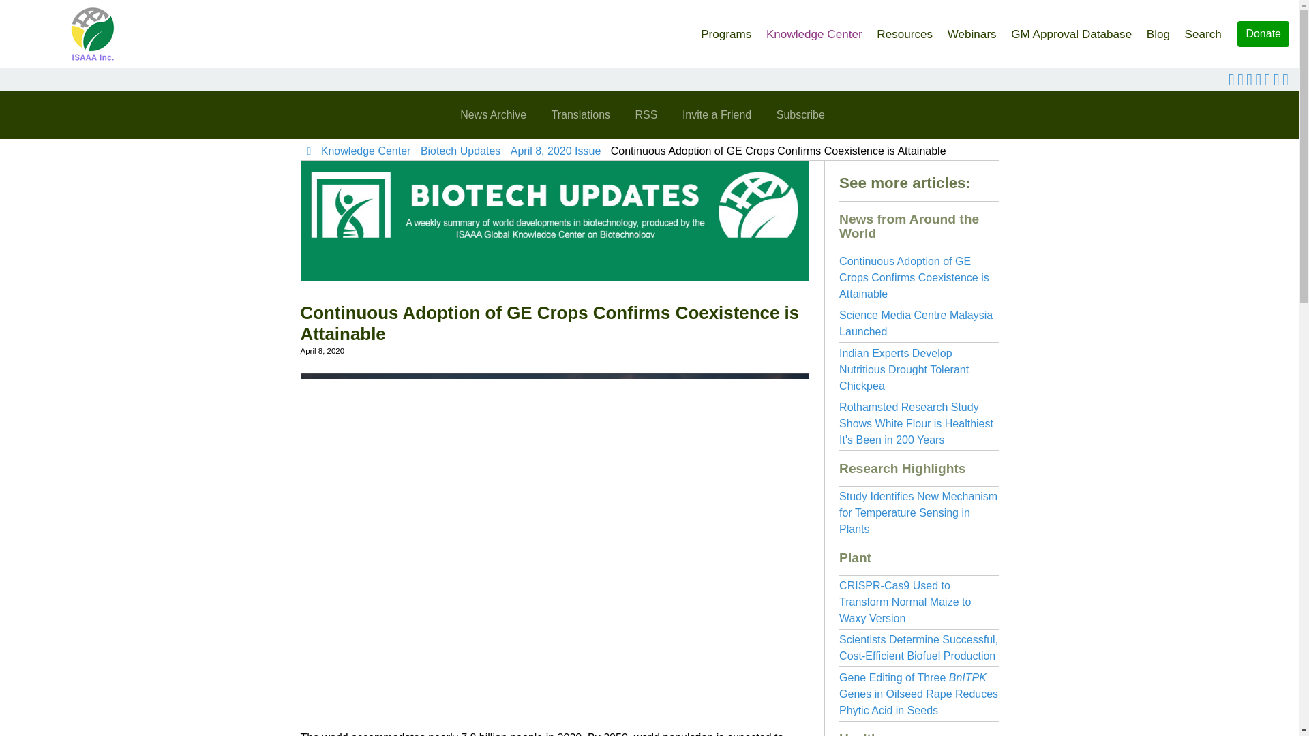 The image size is (1309, 736). Describe the element at coordinates (365, 151) in the screenshot. I see `Knowledge Center` at that location.